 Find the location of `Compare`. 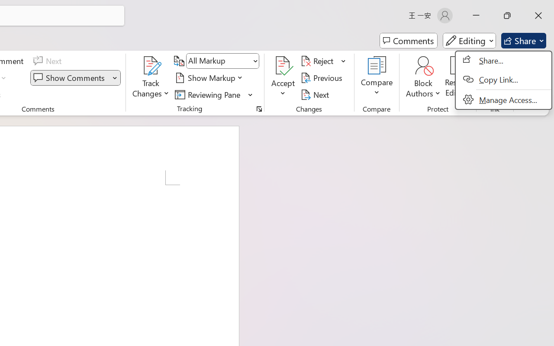

Compare is located at coordinates (377, 78).